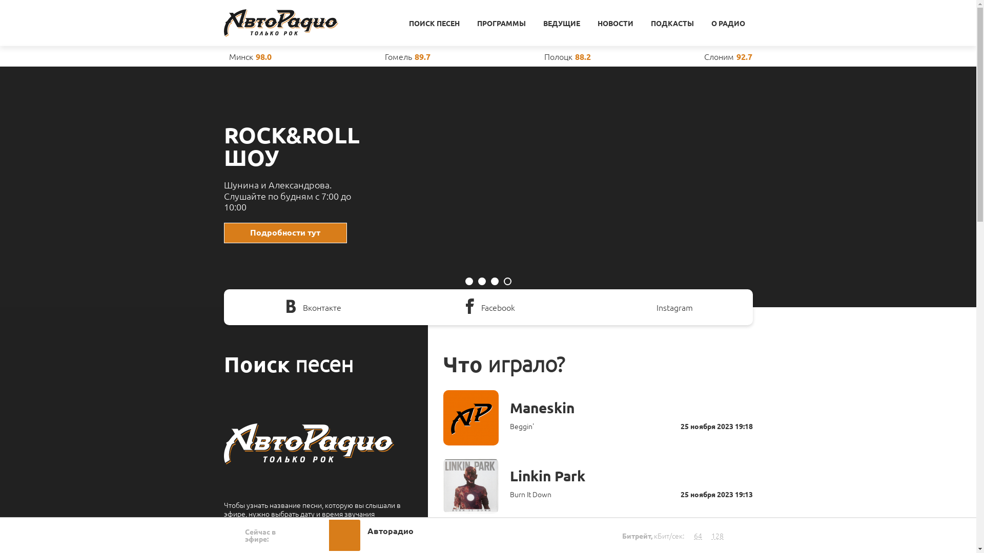 This screenshot has height=553, width=984. I want to click on Facebook, so click(488, 307).